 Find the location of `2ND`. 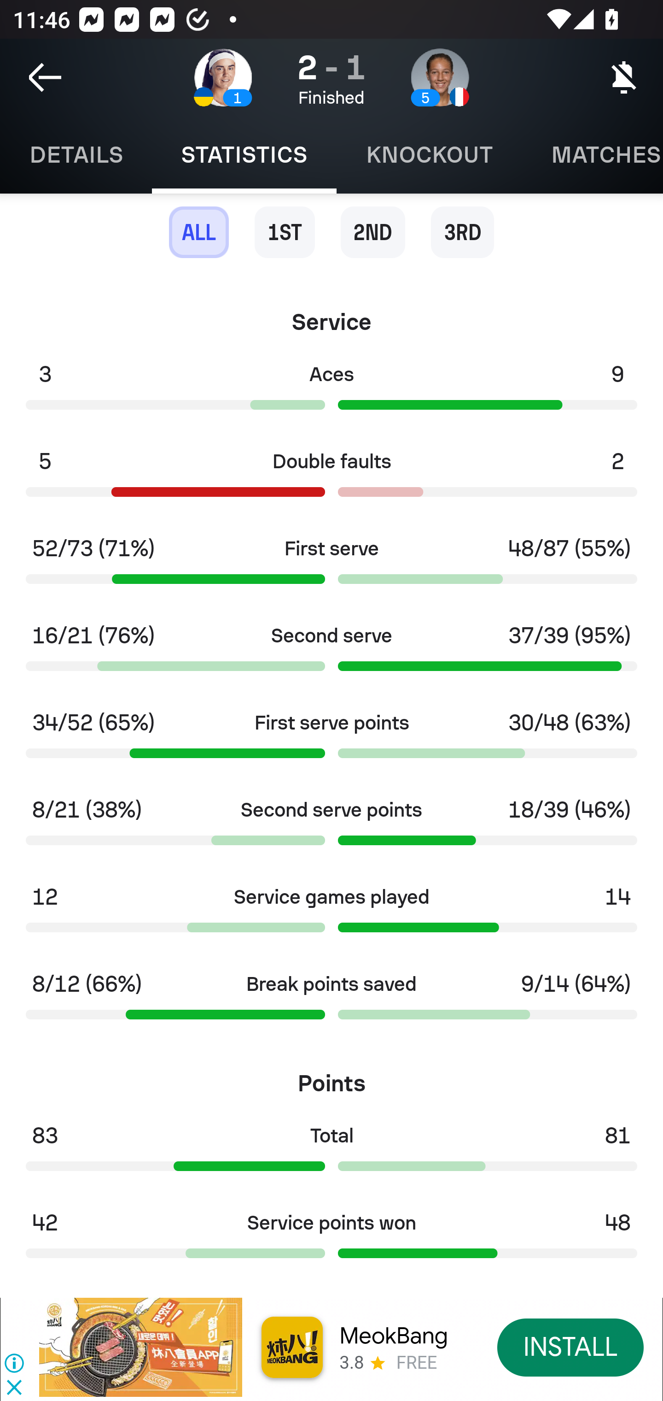

2ND is located at coordinates (373, 231).